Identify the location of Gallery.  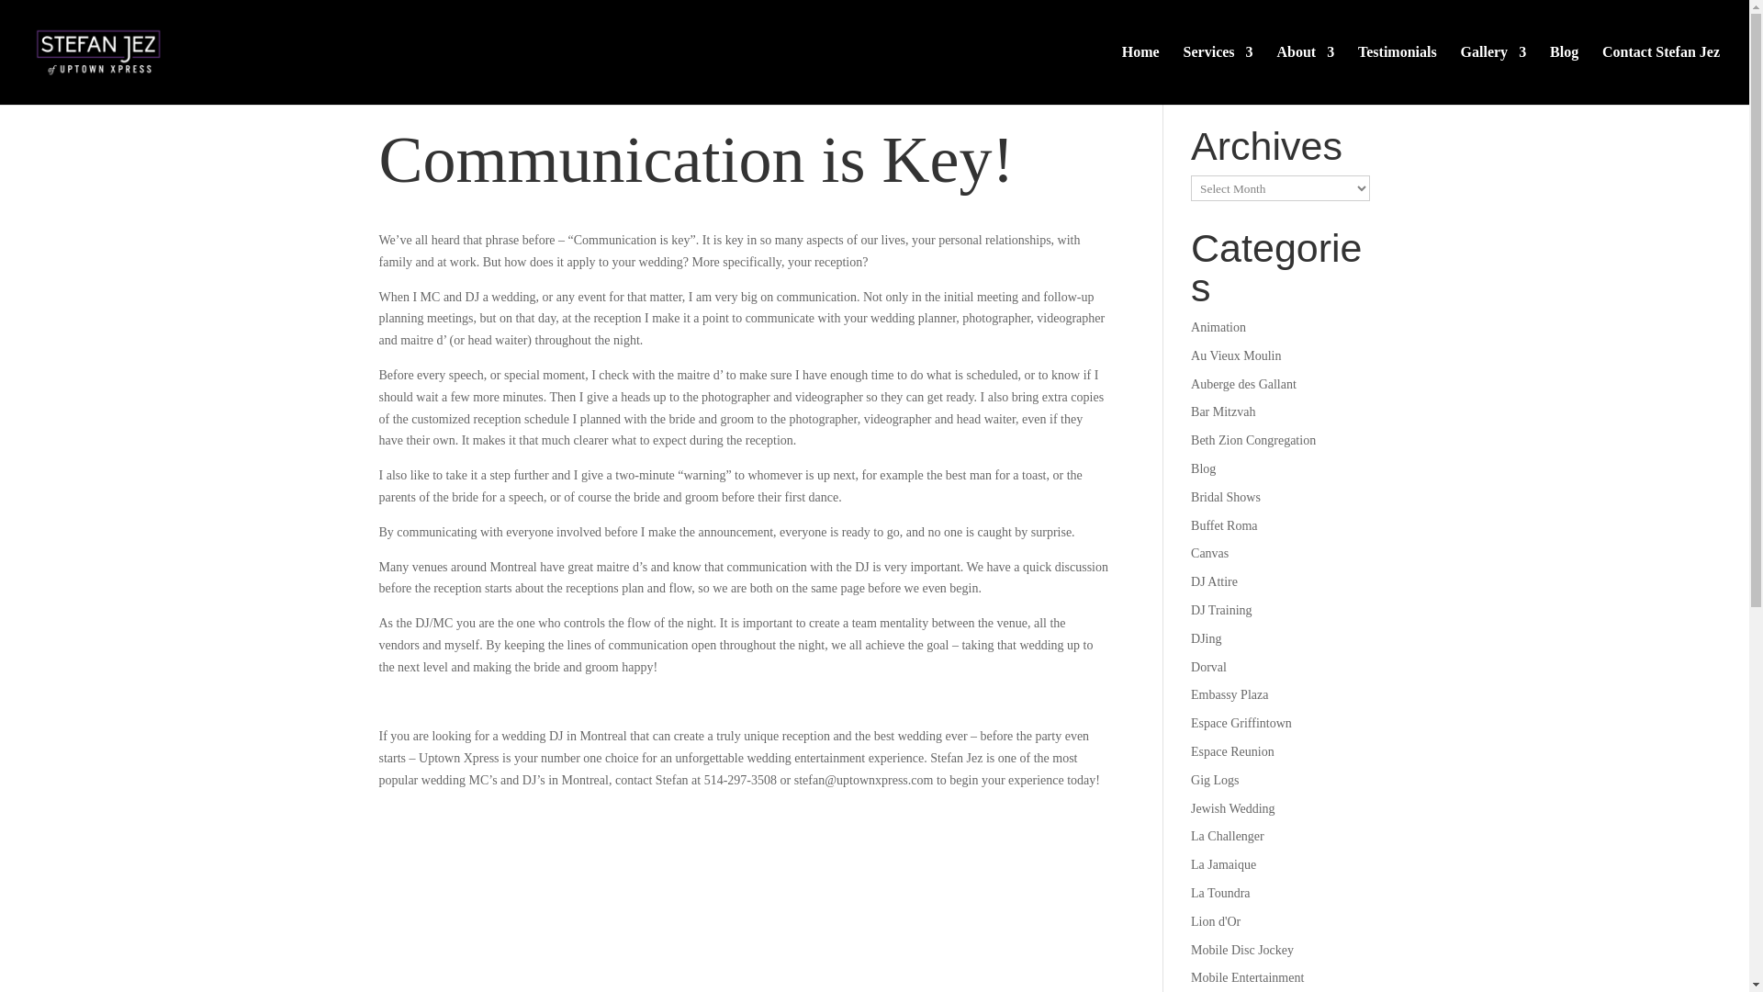
(1493, 75).